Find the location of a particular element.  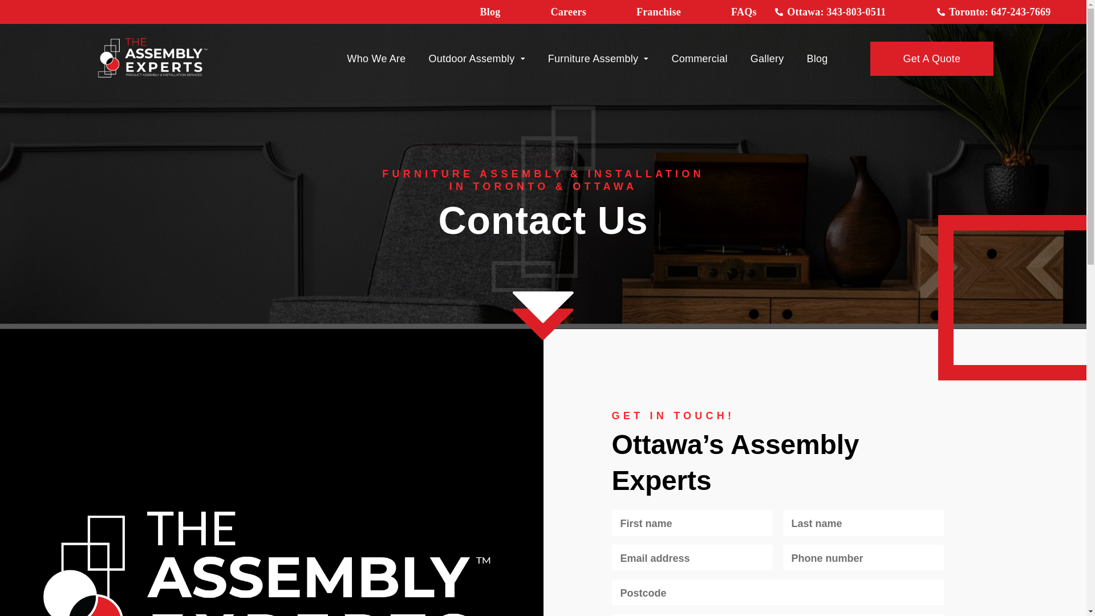

Get A Quote is located at coordinates (932, 59).